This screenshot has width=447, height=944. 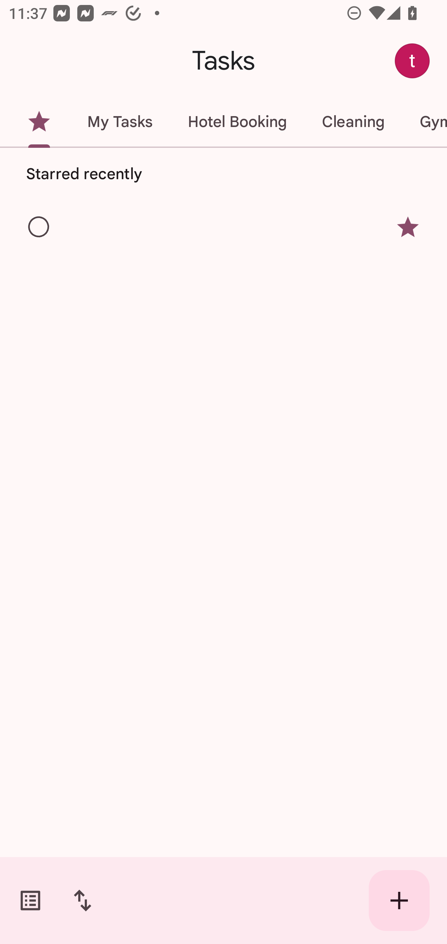 I want to click on Change sort order, so click(x=82, y=901).